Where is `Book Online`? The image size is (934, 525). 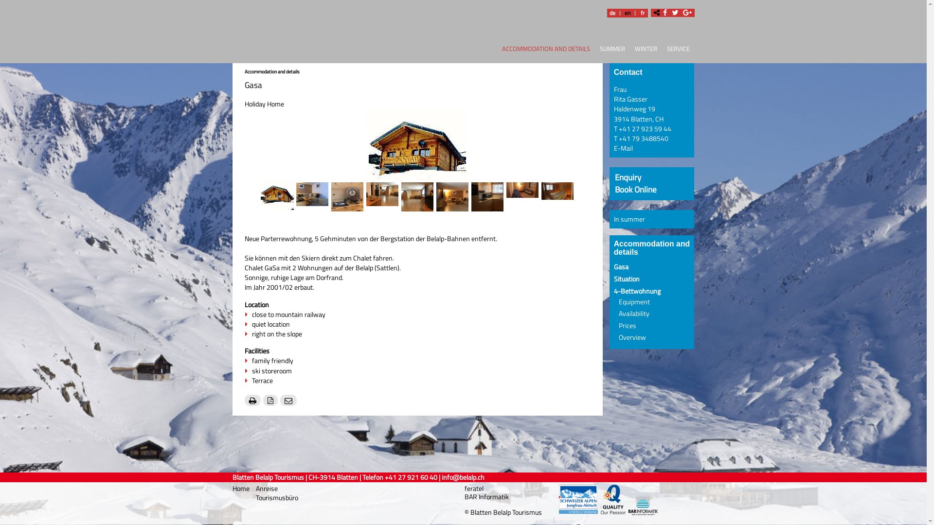
Book Online is located at coordinates (636, 190).